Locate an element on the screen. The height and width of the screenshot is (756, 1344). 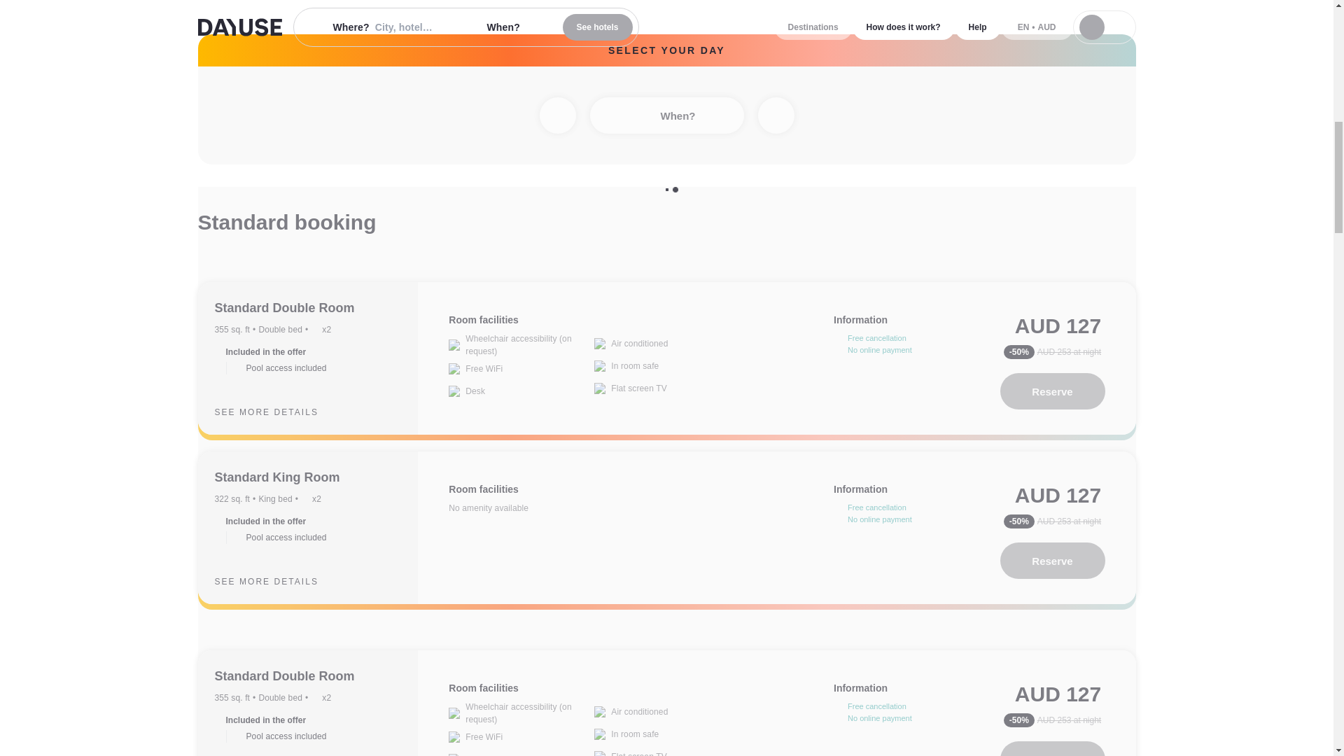
Reserve is located at coordinates (1052, 561).